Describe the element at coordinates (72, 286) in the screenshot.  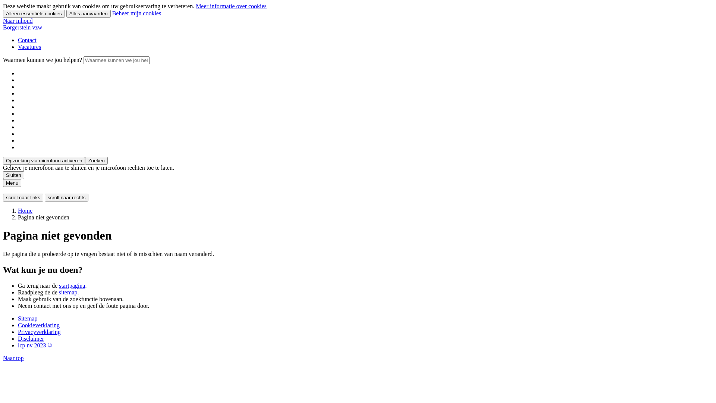
I see `startpagina` at that location.